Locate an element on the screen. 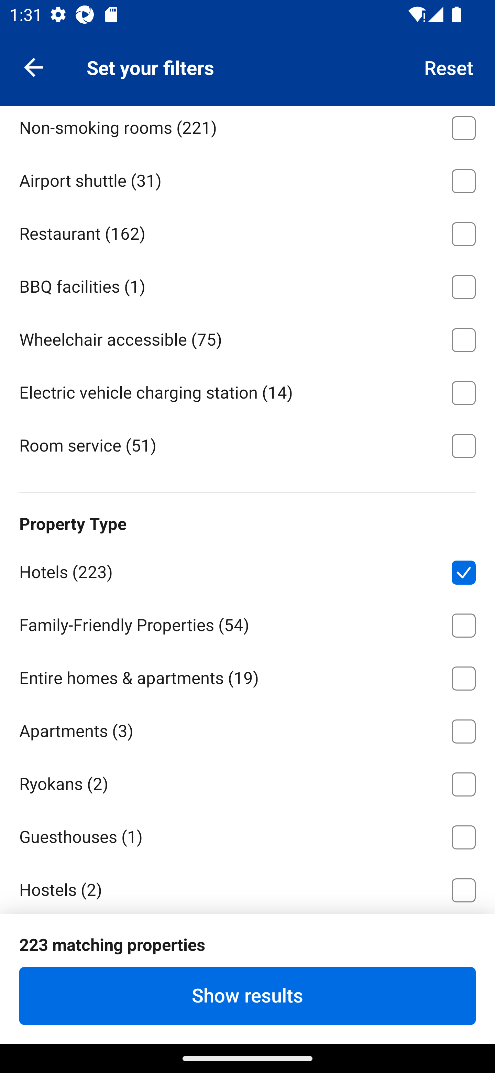  Airport shuttle ⁦(31) is located at coordinates (247, 178).